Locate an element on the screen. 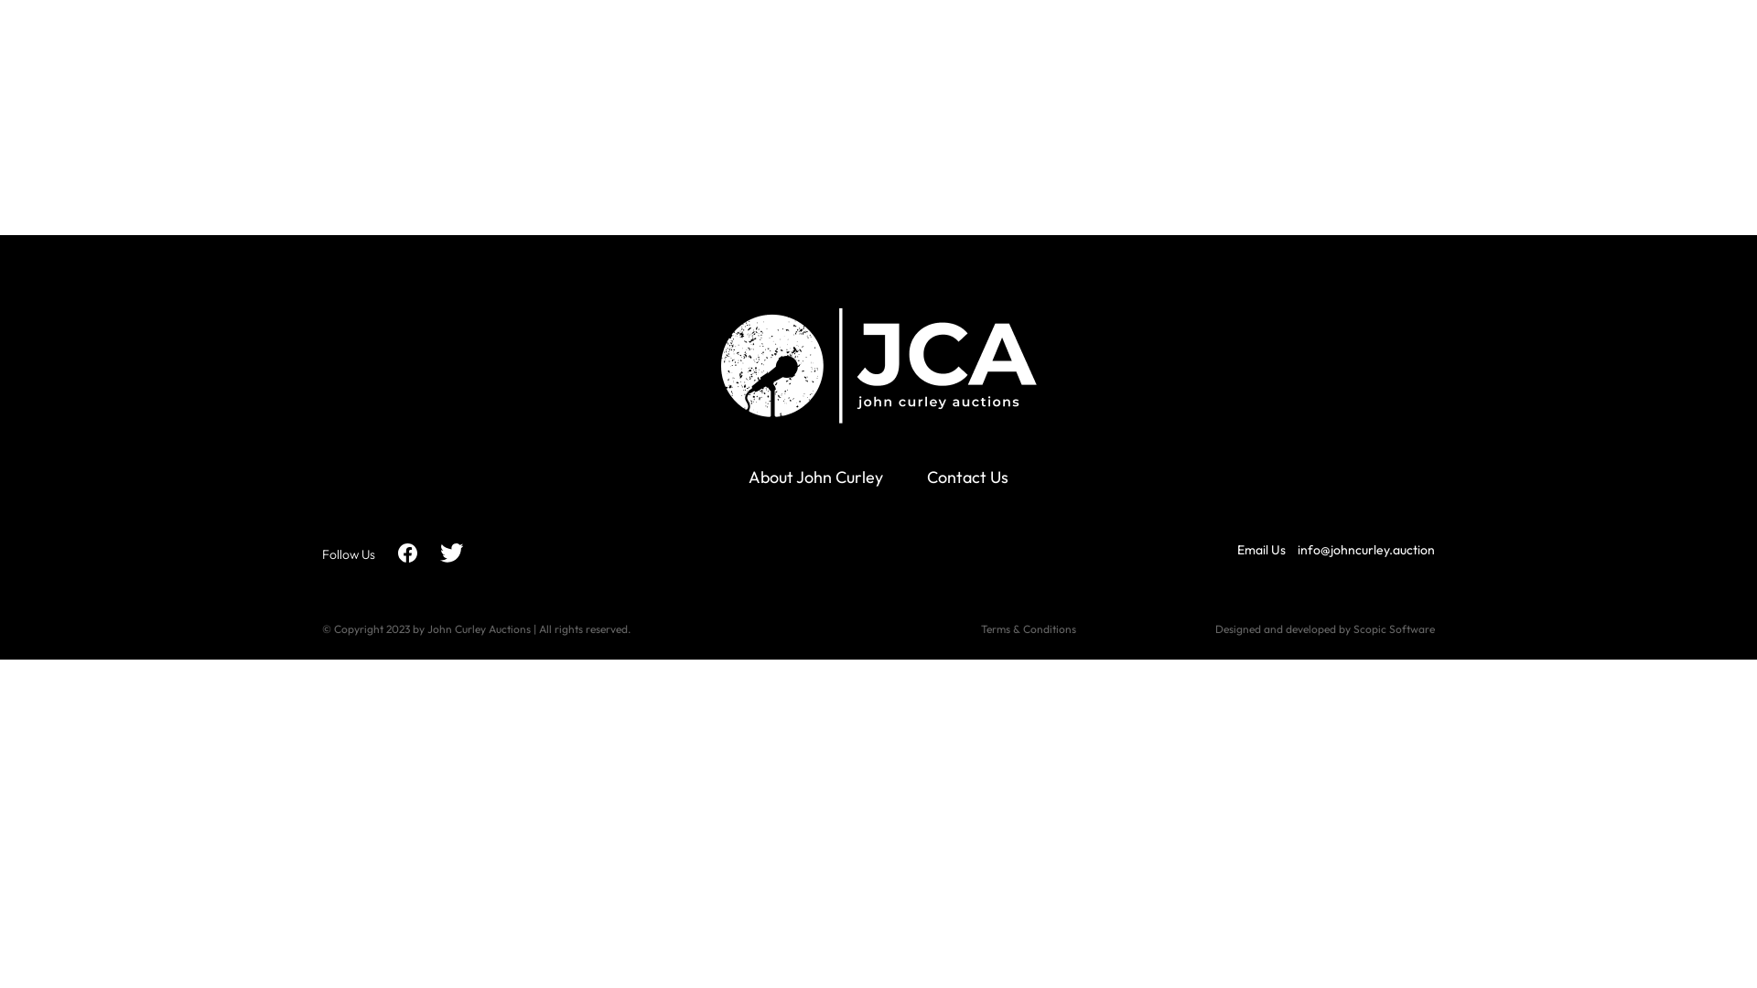 The width and height of the screenshot is (1757, 988). Contact Us is located at coordinates (1424, 66).